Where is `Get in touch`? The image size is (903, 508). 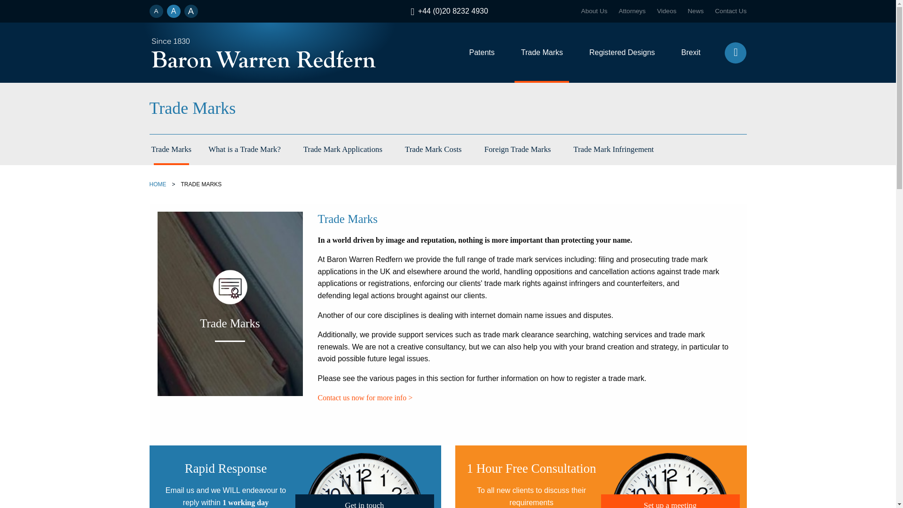
Get in touch is located at coordinates (364, 501).